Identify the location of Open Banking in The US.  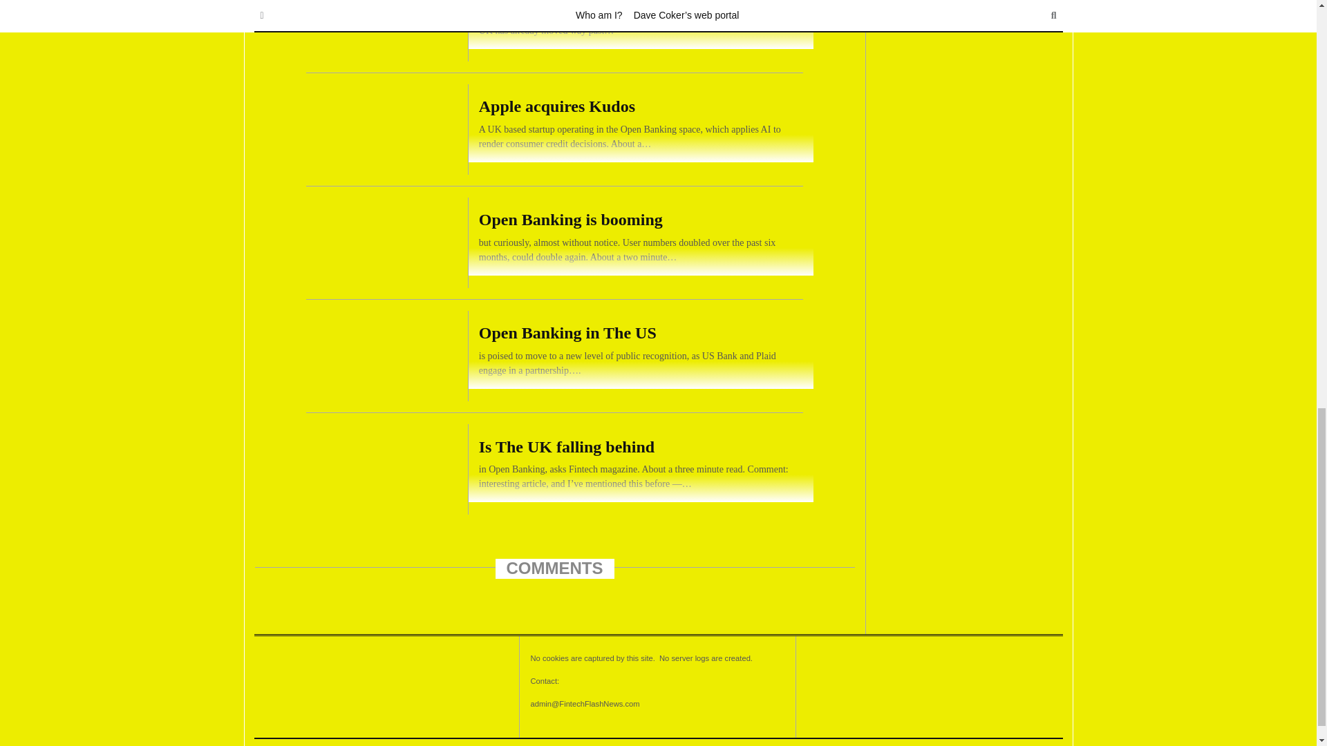
(554, 356).